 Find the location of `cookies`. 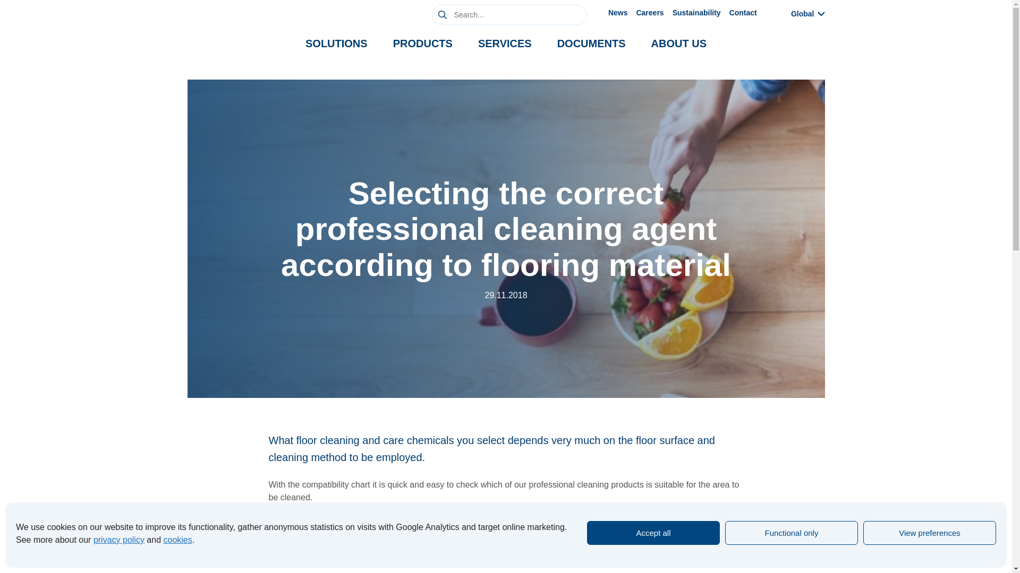

cookies is located at coordinates (177, 540).